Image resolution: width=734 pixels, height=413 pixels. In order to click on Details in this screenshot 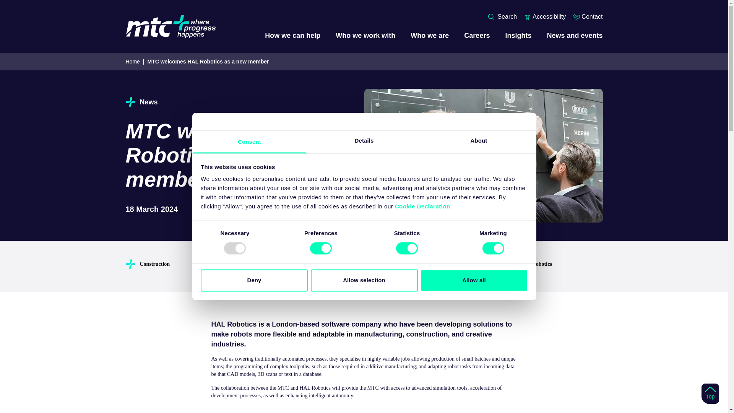, I will do `click(364, 141)`.